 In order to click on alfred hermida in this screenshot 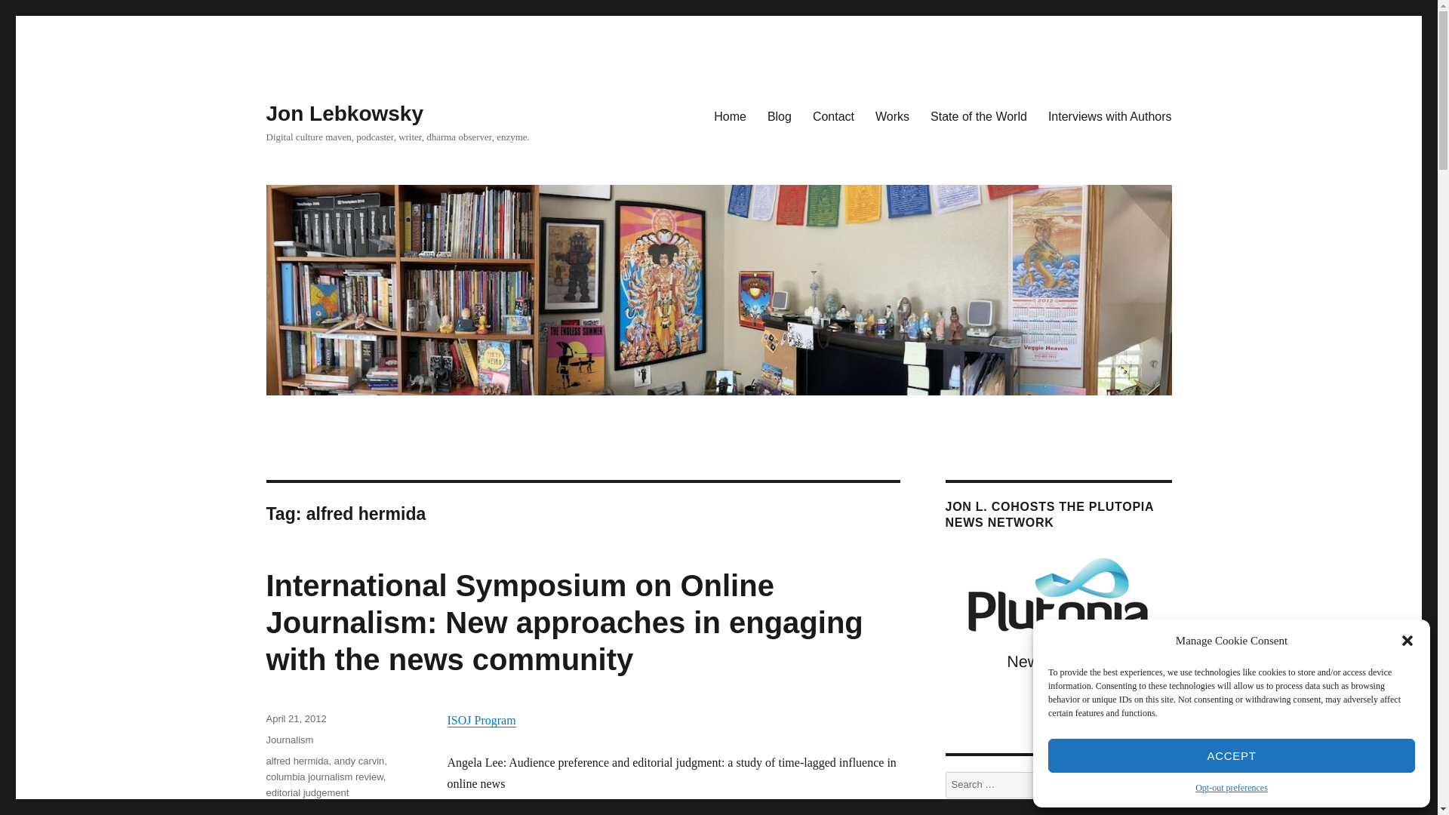, I will do `click(297, 761)`.